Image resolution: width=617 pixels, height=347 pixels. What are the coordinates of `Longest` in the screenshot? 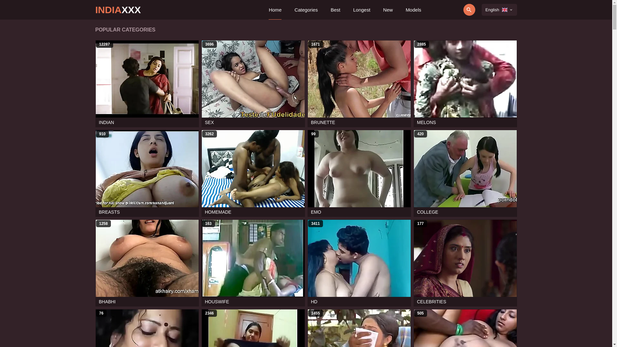 It's located at (362, 10).